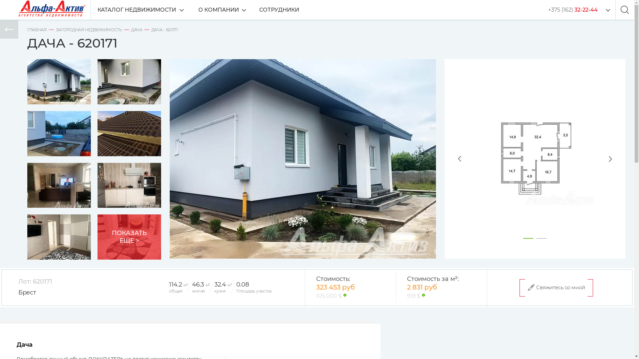  What do you see at coordinates (541, 238) in the screenshot?
I see `2` at bounding box center [541, 238].